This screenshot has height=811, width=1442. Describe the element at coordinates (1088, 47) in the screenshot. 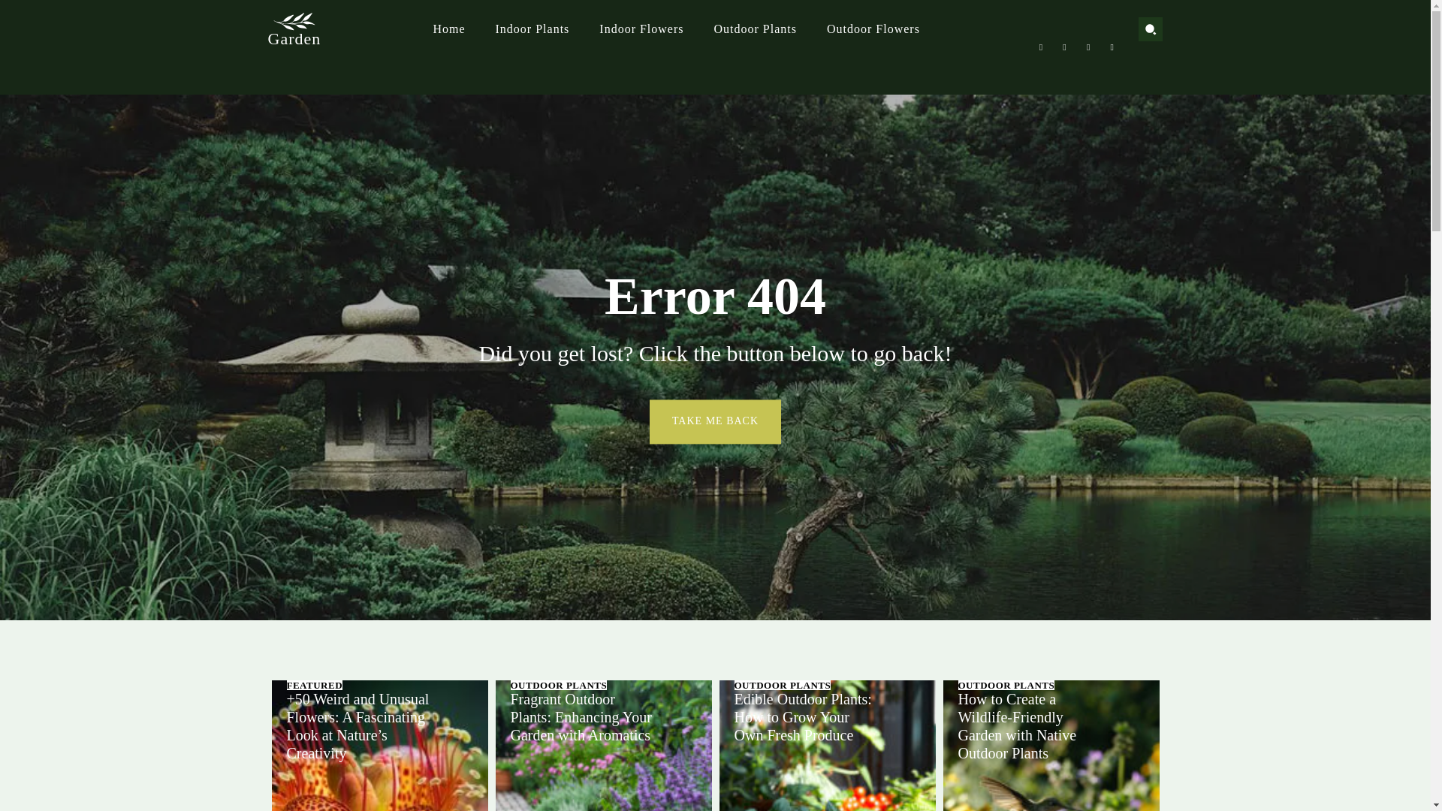

I see `Twitter` at that location.